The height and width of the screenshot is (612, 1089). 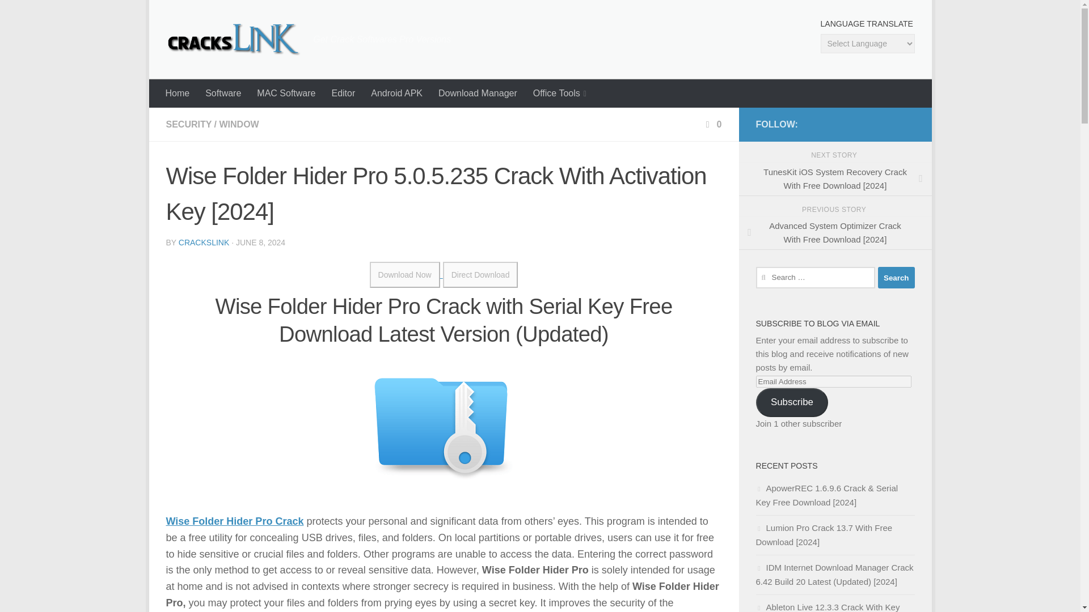 I want to click on 0, so click(x=712, y=124).